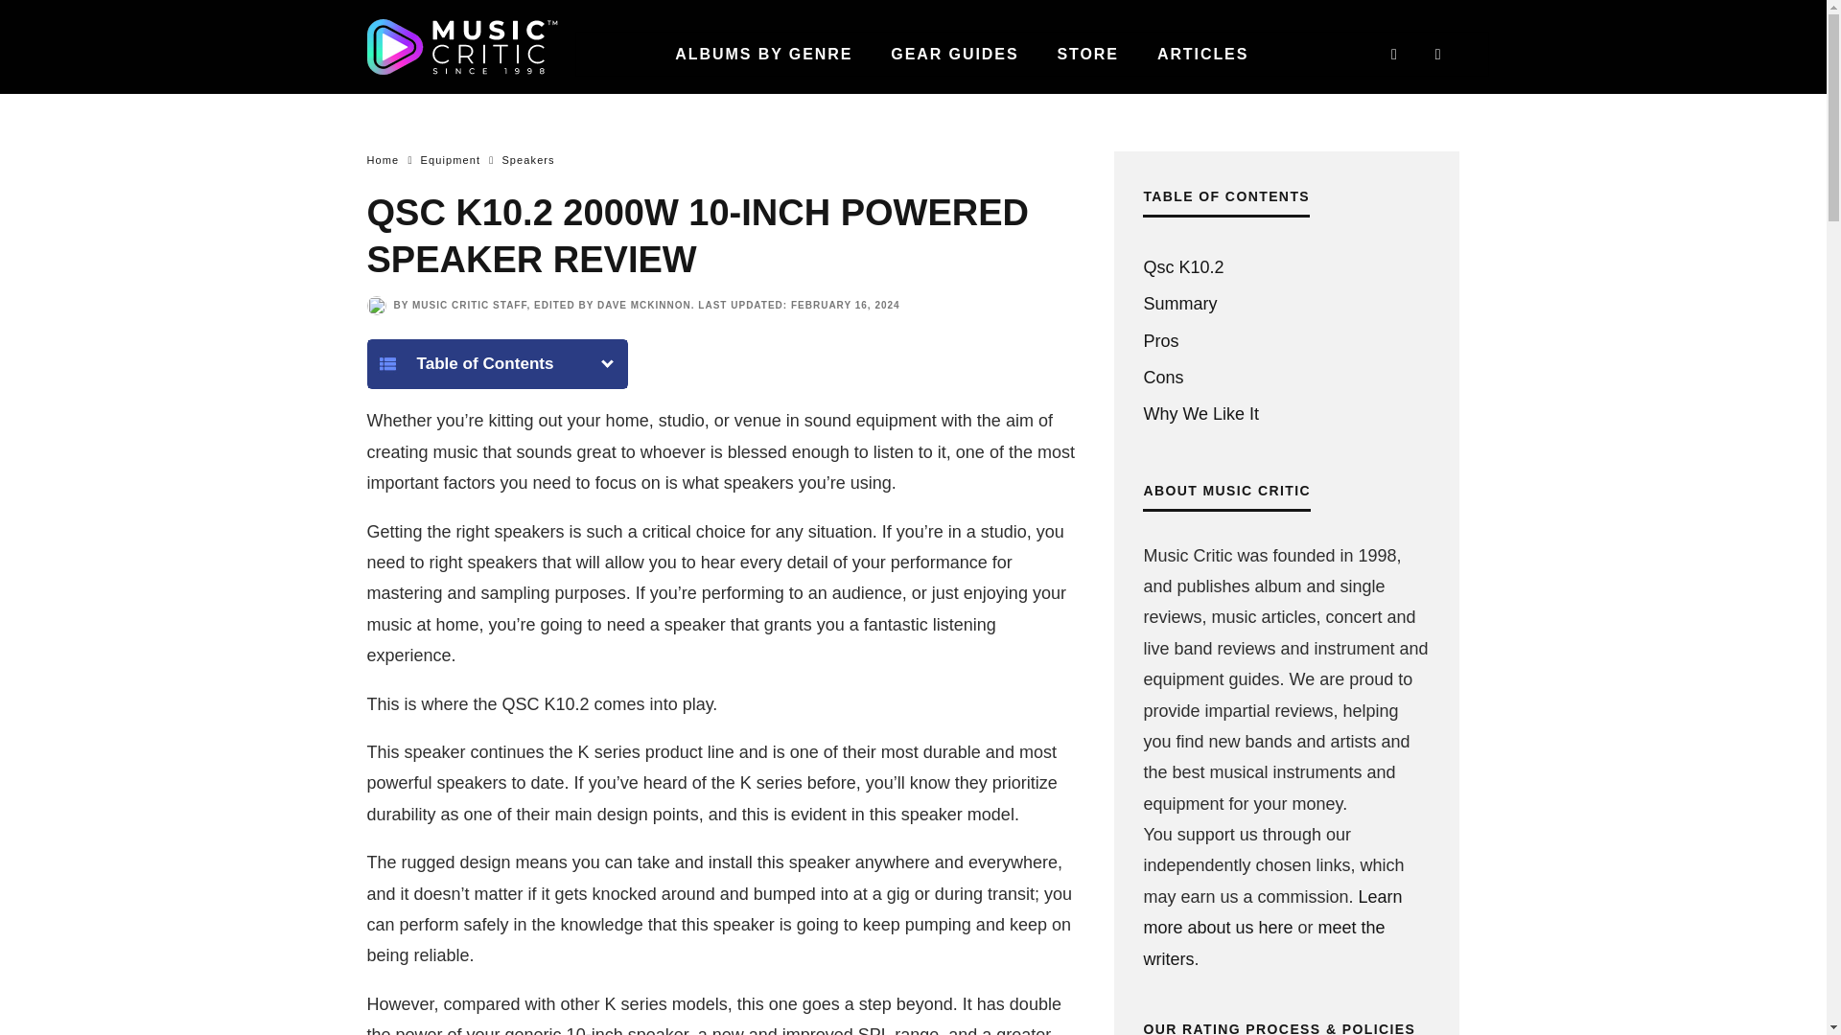 This screenshot has height=1035, width=1841. Describe the element at coordinates (383, 159) in the screenshot. I see `Home` at that location.